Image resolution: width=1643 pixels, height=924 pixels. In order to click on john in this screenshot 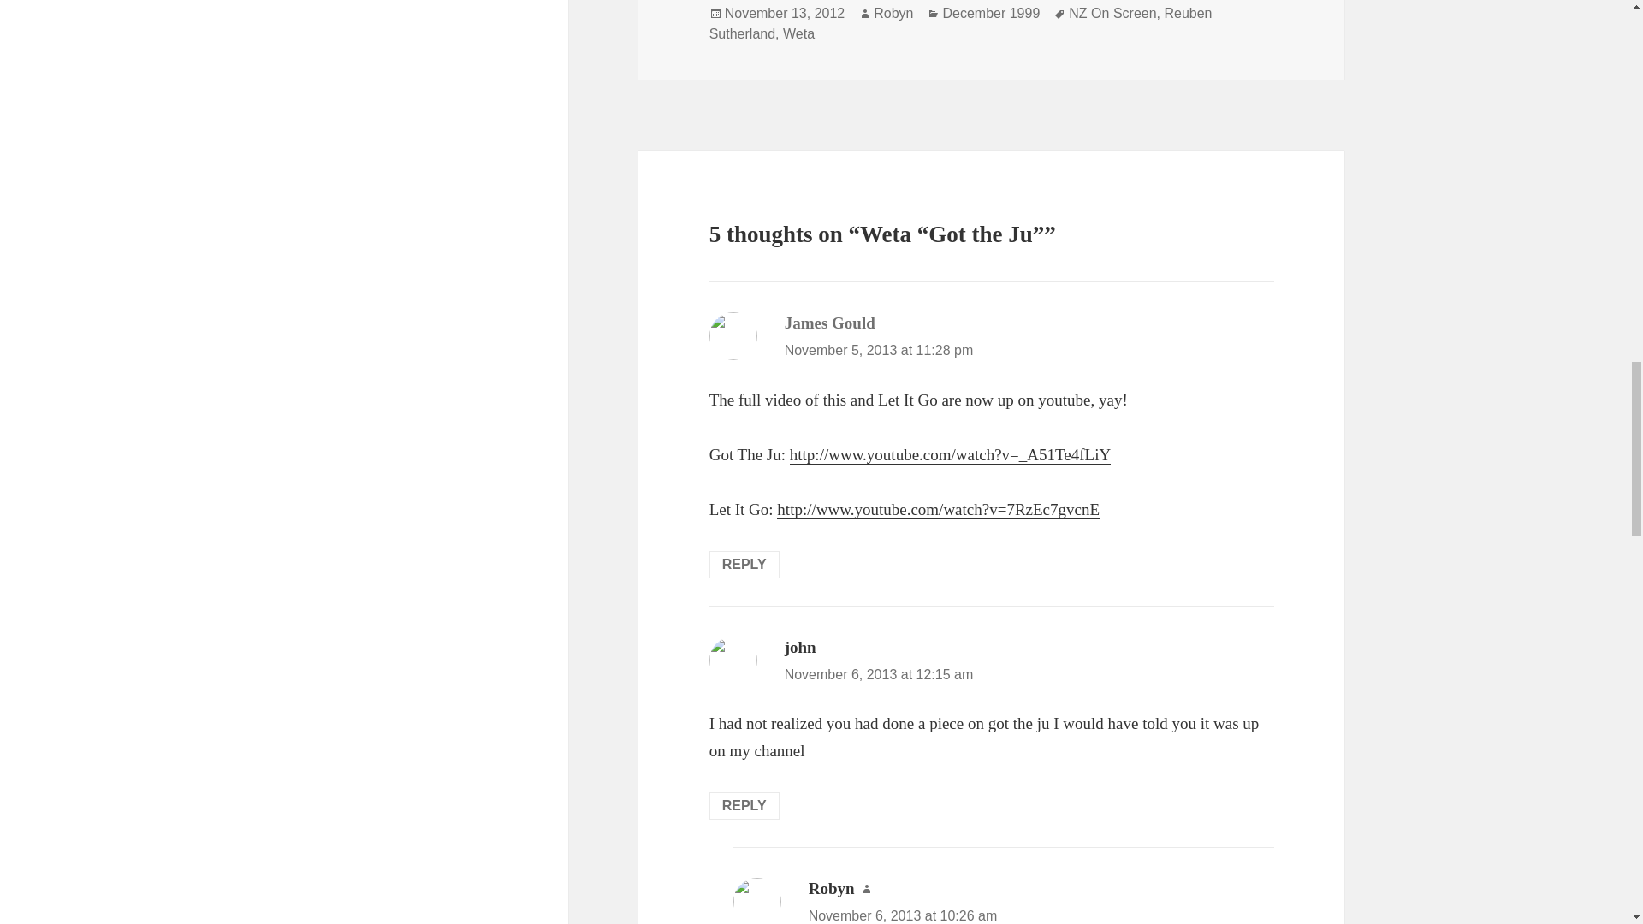, I will do `click(801, 647)`.